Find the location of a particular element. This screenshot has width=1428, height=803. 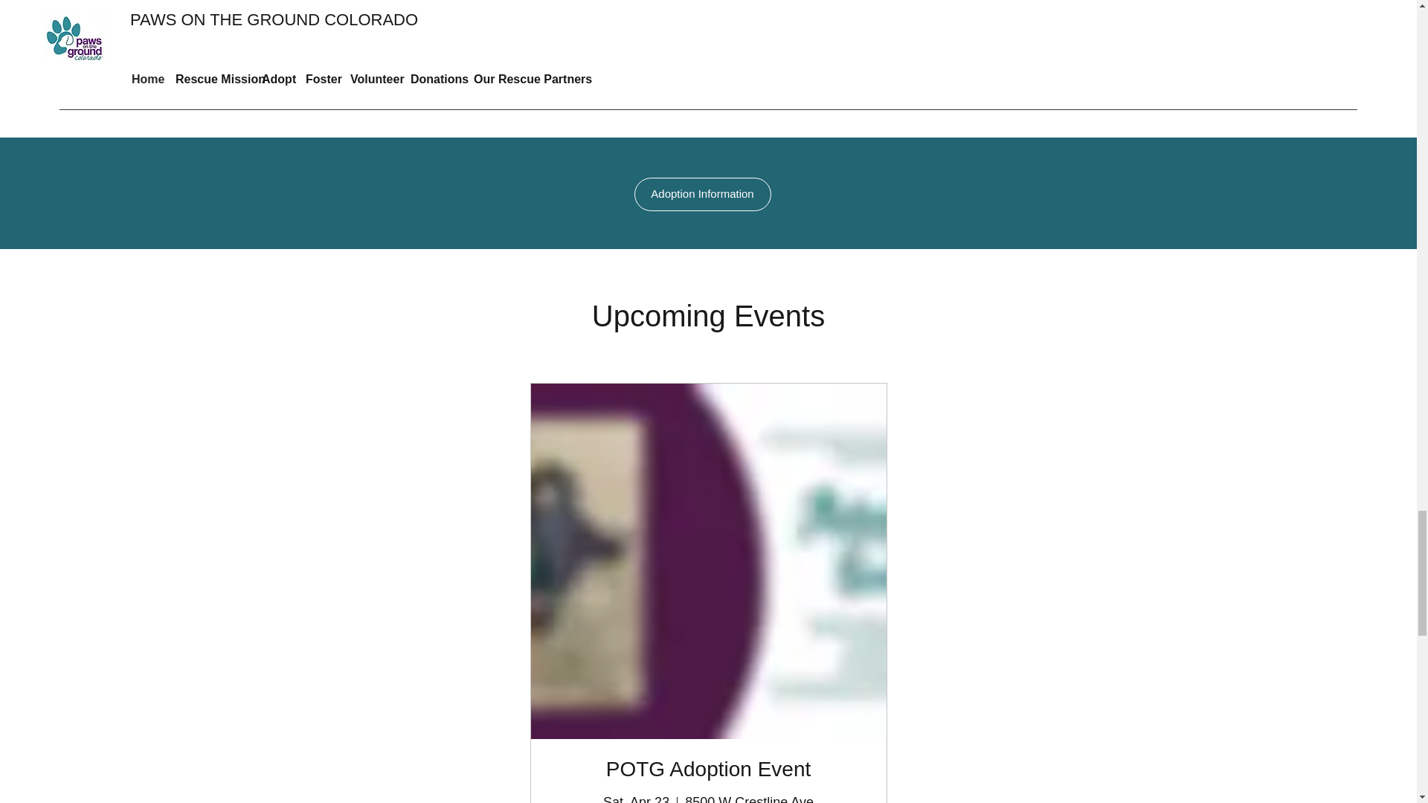

Adoption Information is located at coordinates (702, 194).